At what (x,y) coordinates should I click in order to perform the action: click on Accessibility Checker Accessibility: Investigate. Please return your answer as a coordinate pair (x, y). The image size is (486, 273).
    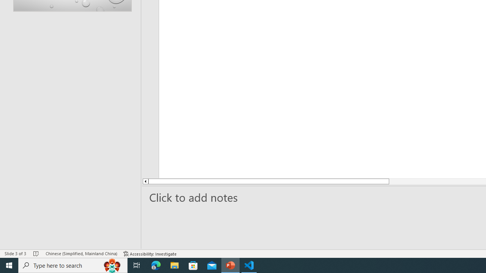
    Looking at the image, I should click on (150, 253).